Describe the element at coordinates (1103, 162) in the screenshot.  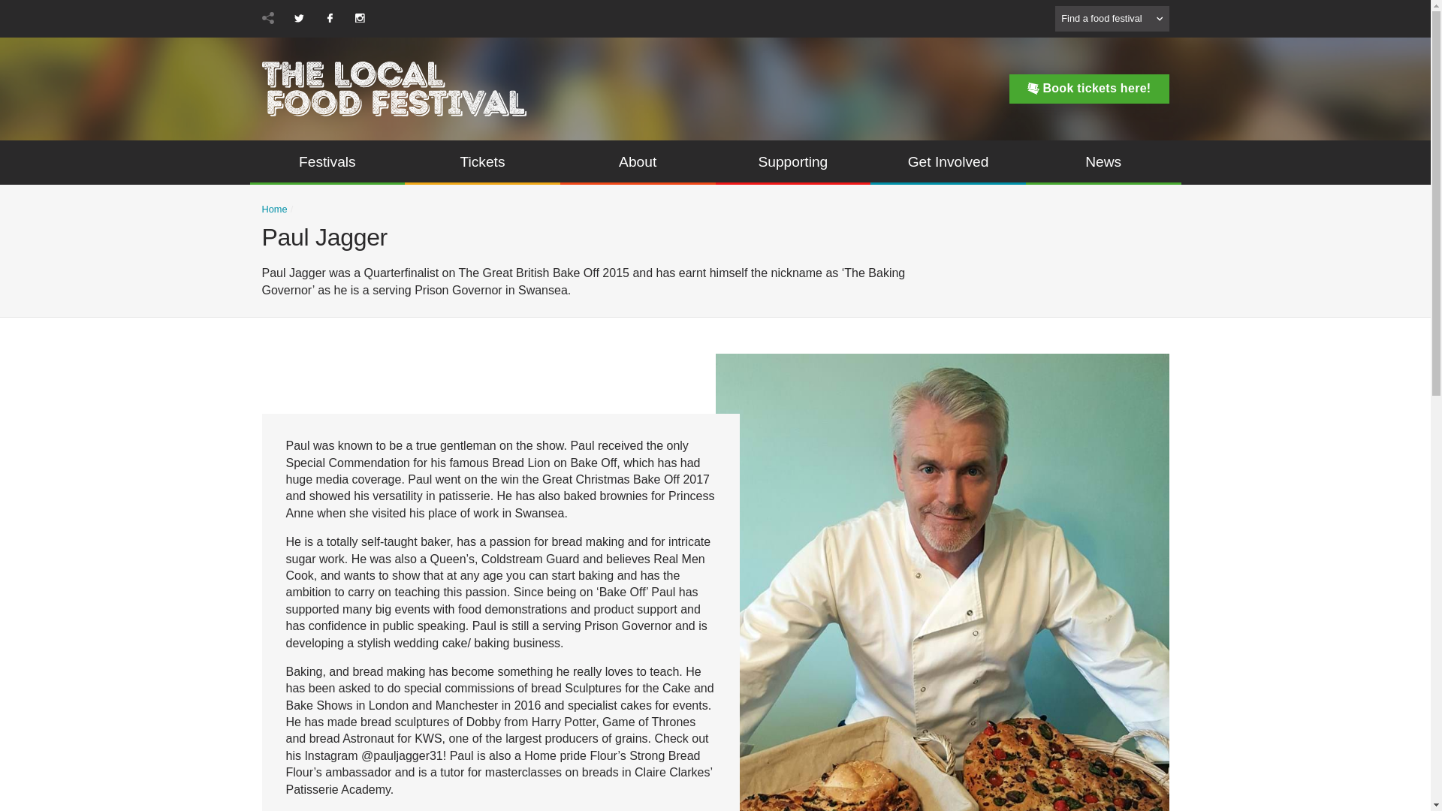
I see `News` at that location.